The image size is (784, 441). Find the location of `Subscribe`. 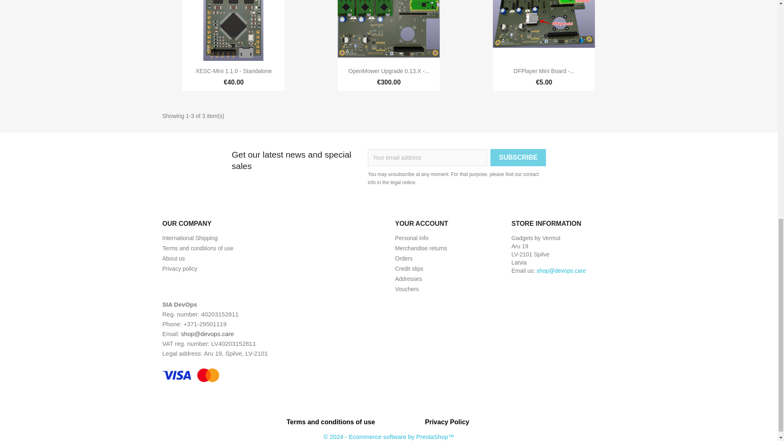

Subscribe is located at coordinates (518, 158).